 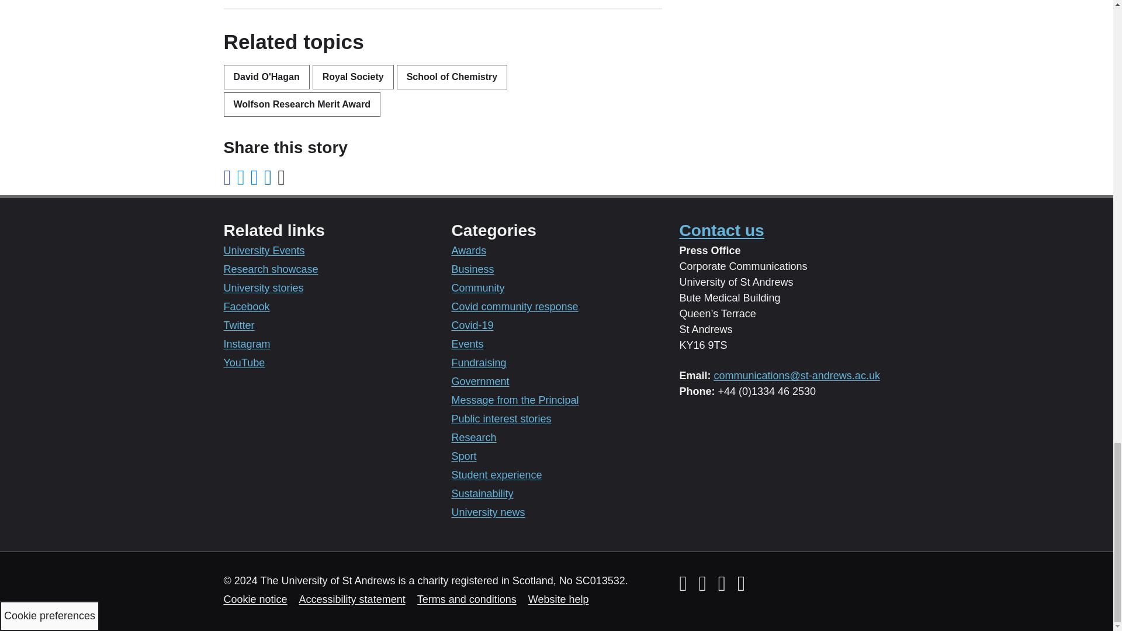 What do you see at coordinates (266, 77) in the screenshot?
I see `David O'Hagan` at bounding box center [266, 77].